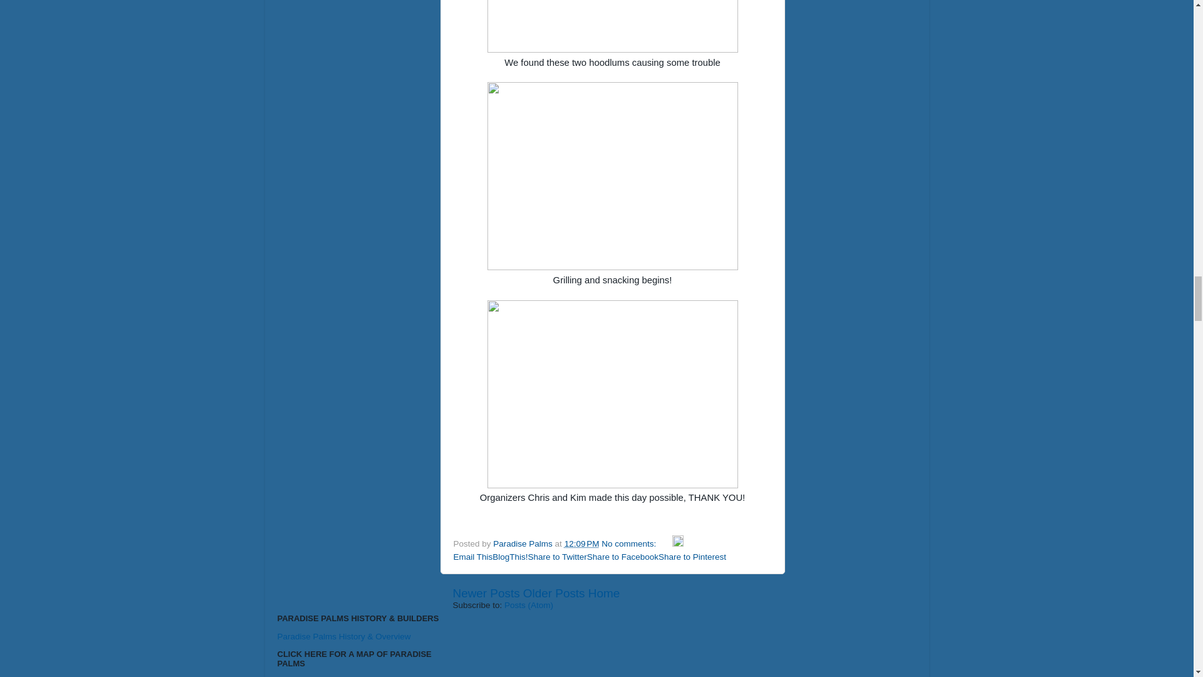 The width and height of the screenshot is (1203, 677). Describe the element at coordinates (622, 557) in the screenshot. I see `Share to Facebook` at that location.